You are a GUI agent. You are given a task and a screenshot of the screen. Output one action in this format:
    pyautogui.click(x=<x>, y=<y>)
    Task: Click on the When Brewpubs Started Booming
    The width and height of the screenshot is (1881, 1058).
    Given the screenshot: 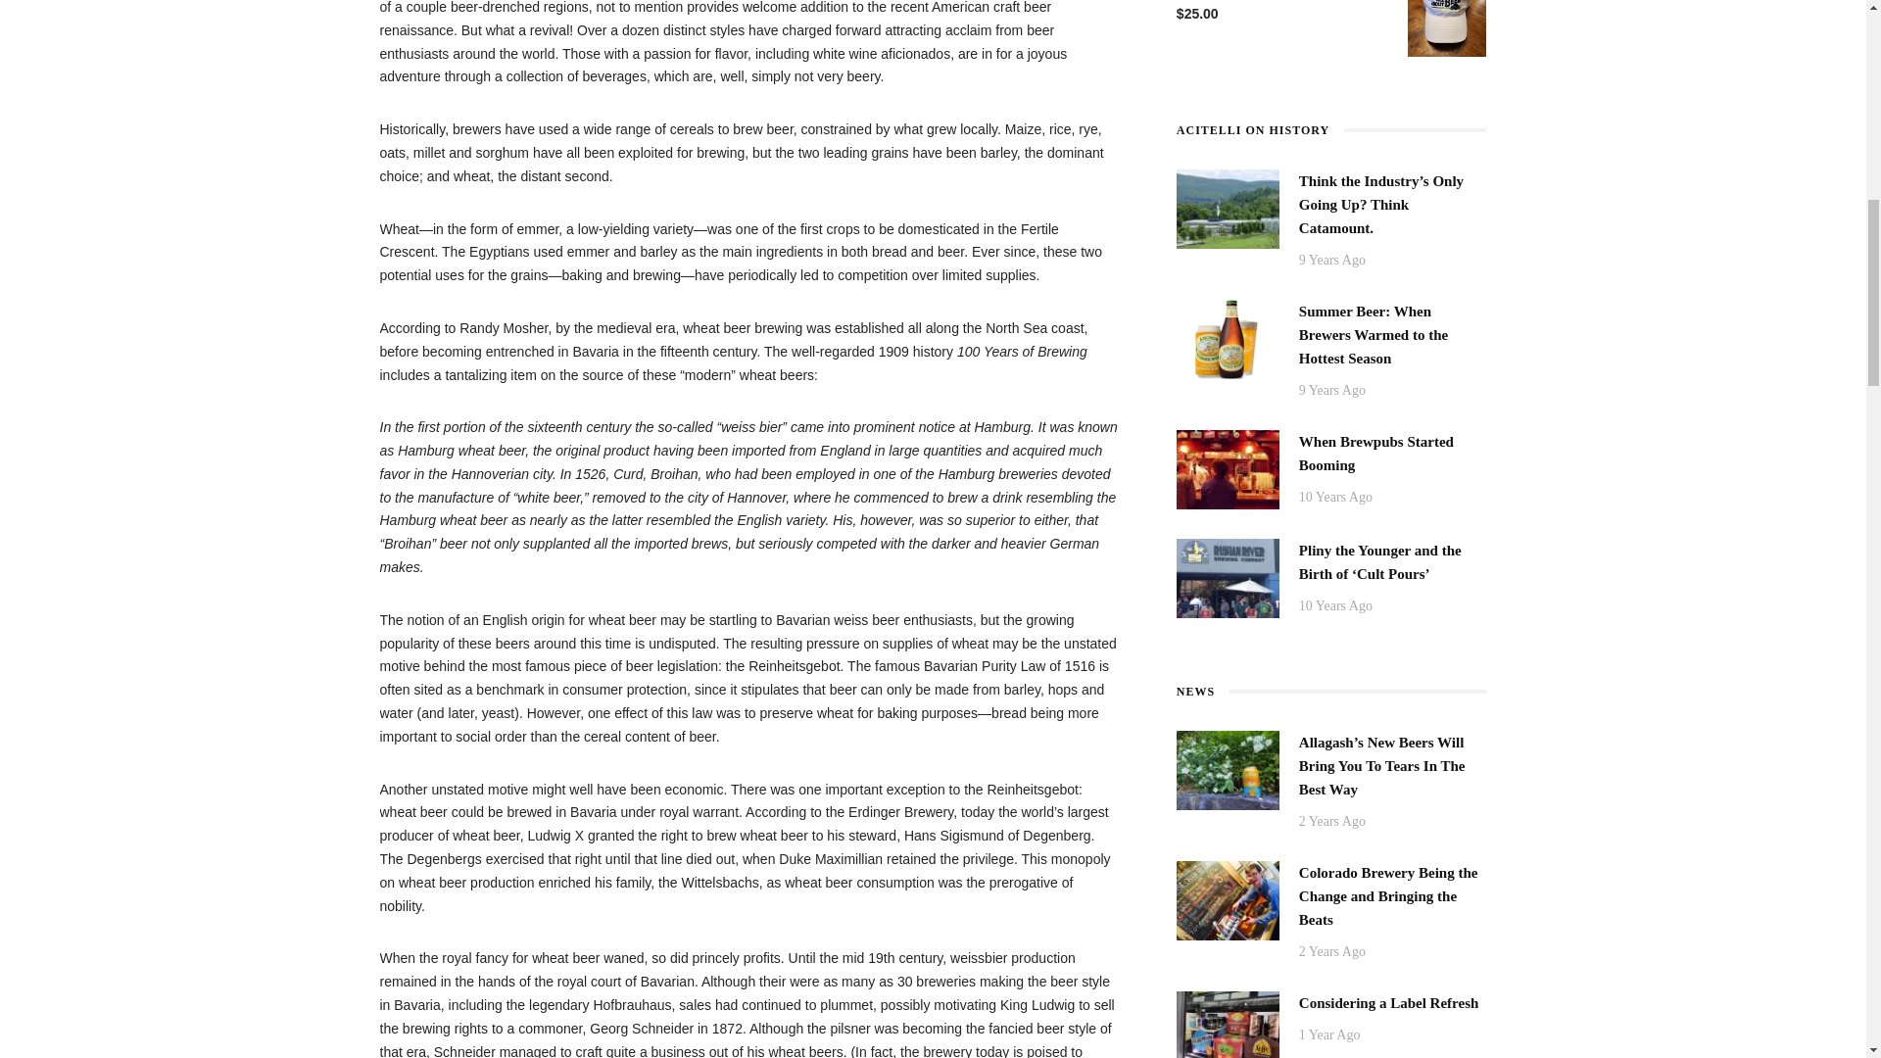 What is the action you would take?
    pyautogui.click(x=1376, y=453)
    